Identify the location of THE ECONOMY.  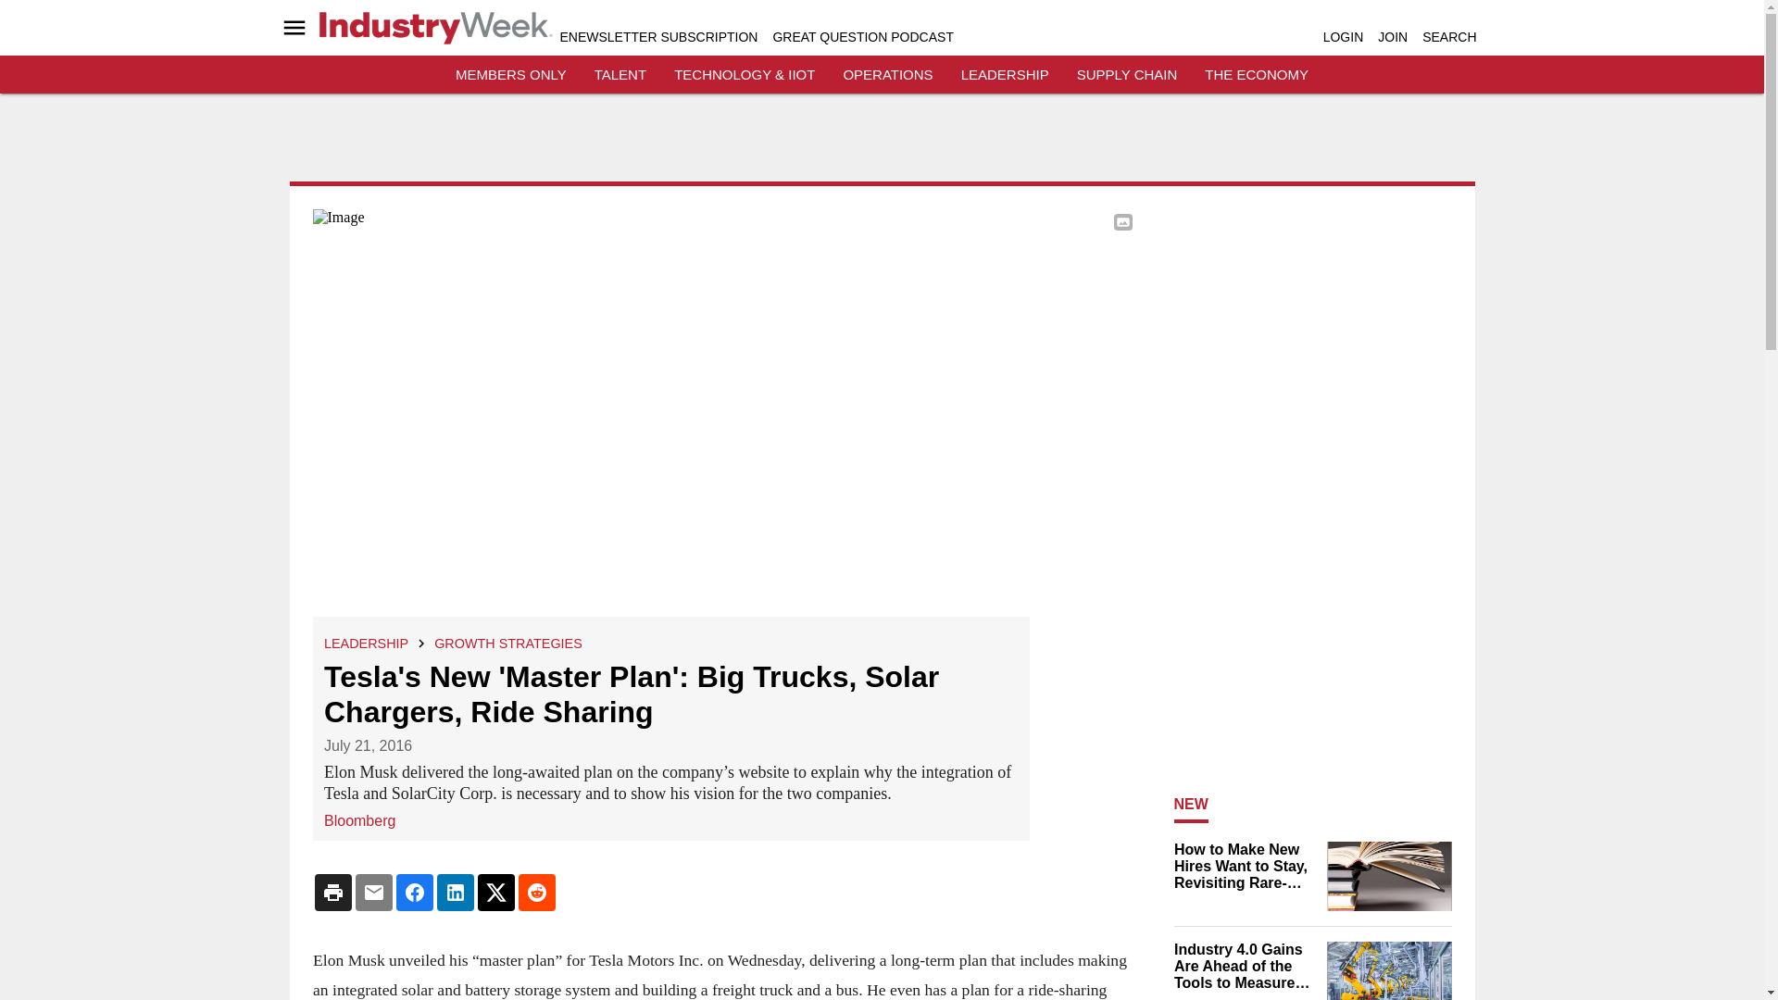
(1257, 74).